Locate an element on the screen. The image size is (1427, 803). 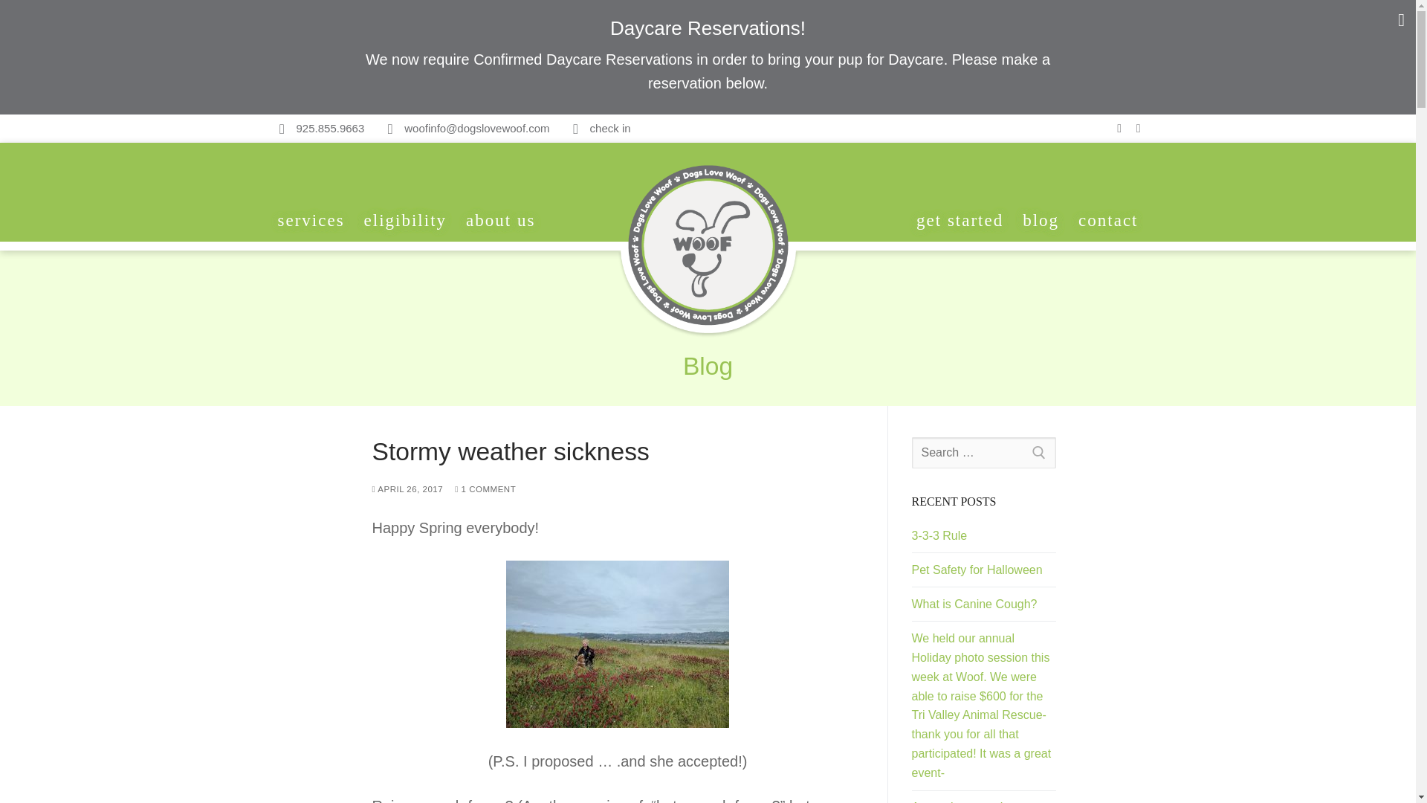
Facebook is located at coordinates (1119, 129).